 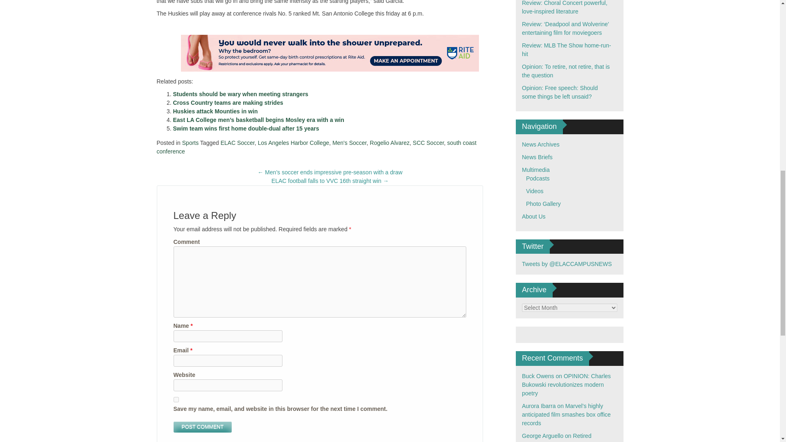 I want to click on ELAC Soccer, so click(x=237, y=143).